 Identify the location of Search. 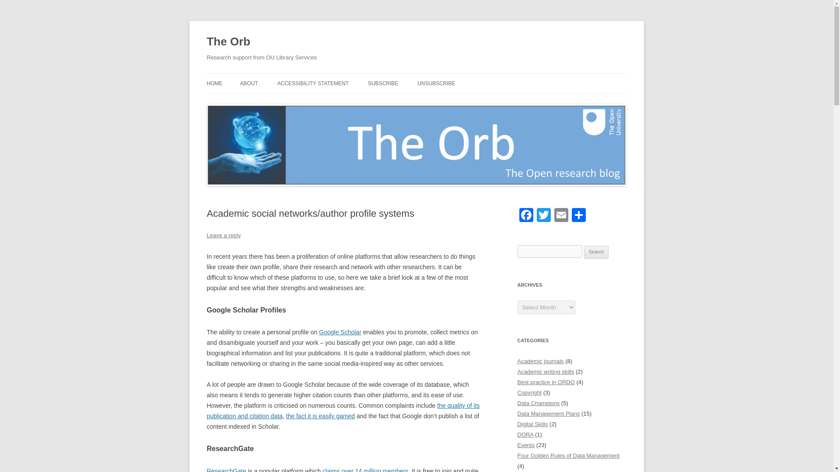
(596, 252).